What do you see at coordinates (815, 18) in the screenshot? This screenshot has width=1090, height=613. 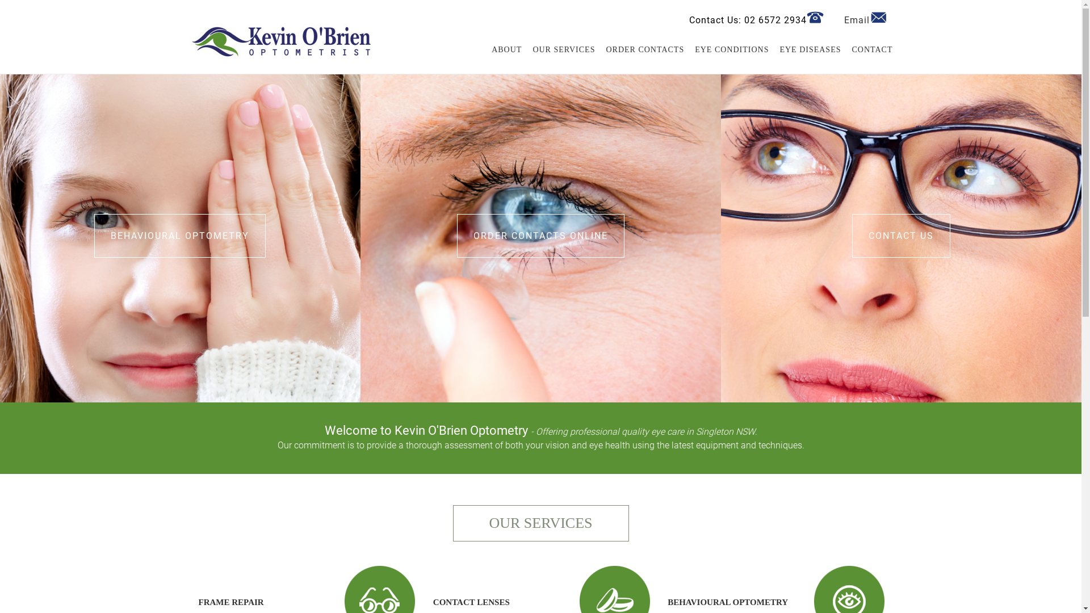 I see `Contact us: 02 6572 2934` at bounding box center [815, 18].